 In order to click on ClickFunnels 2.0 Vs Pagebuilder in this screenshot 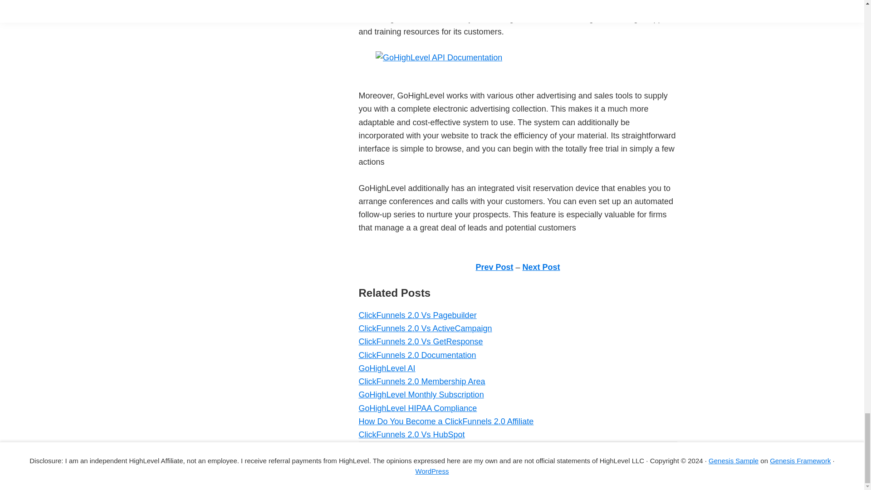, I will do `click(417, 315)`.